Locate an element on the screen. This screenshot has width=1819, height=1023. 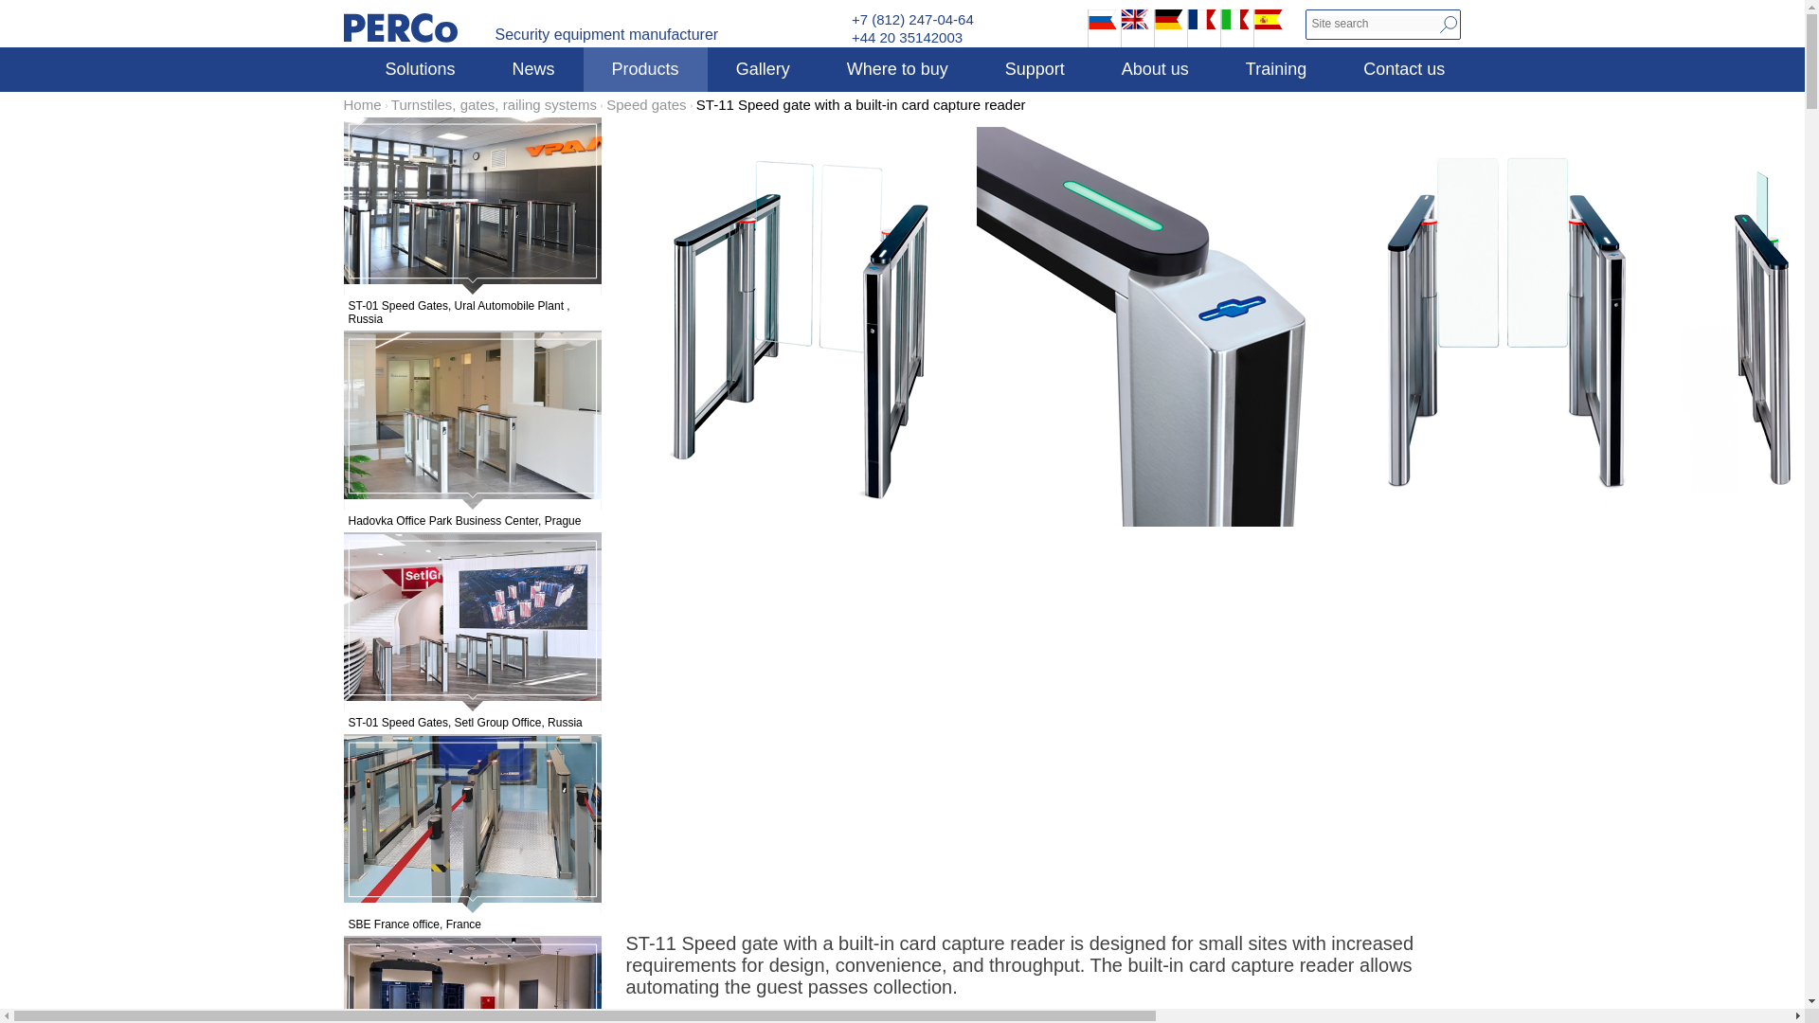
Gallery is located at coordinates (763, 69).